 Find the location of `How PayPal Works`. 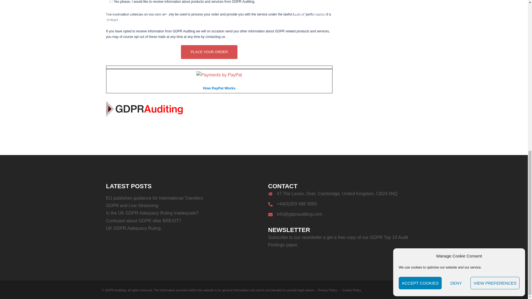

How PayPal Works is located at coordinates (219, 74).